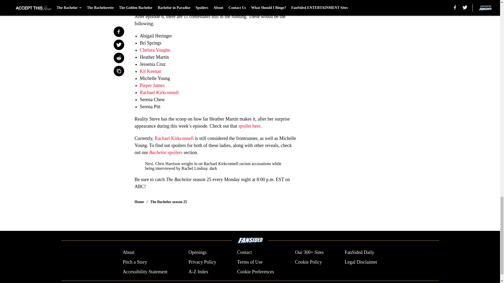  What do you see at coordinates (155, 50) in the screenshot?
I see `Chelsea Vaughn` at bounding box center [155, 50].